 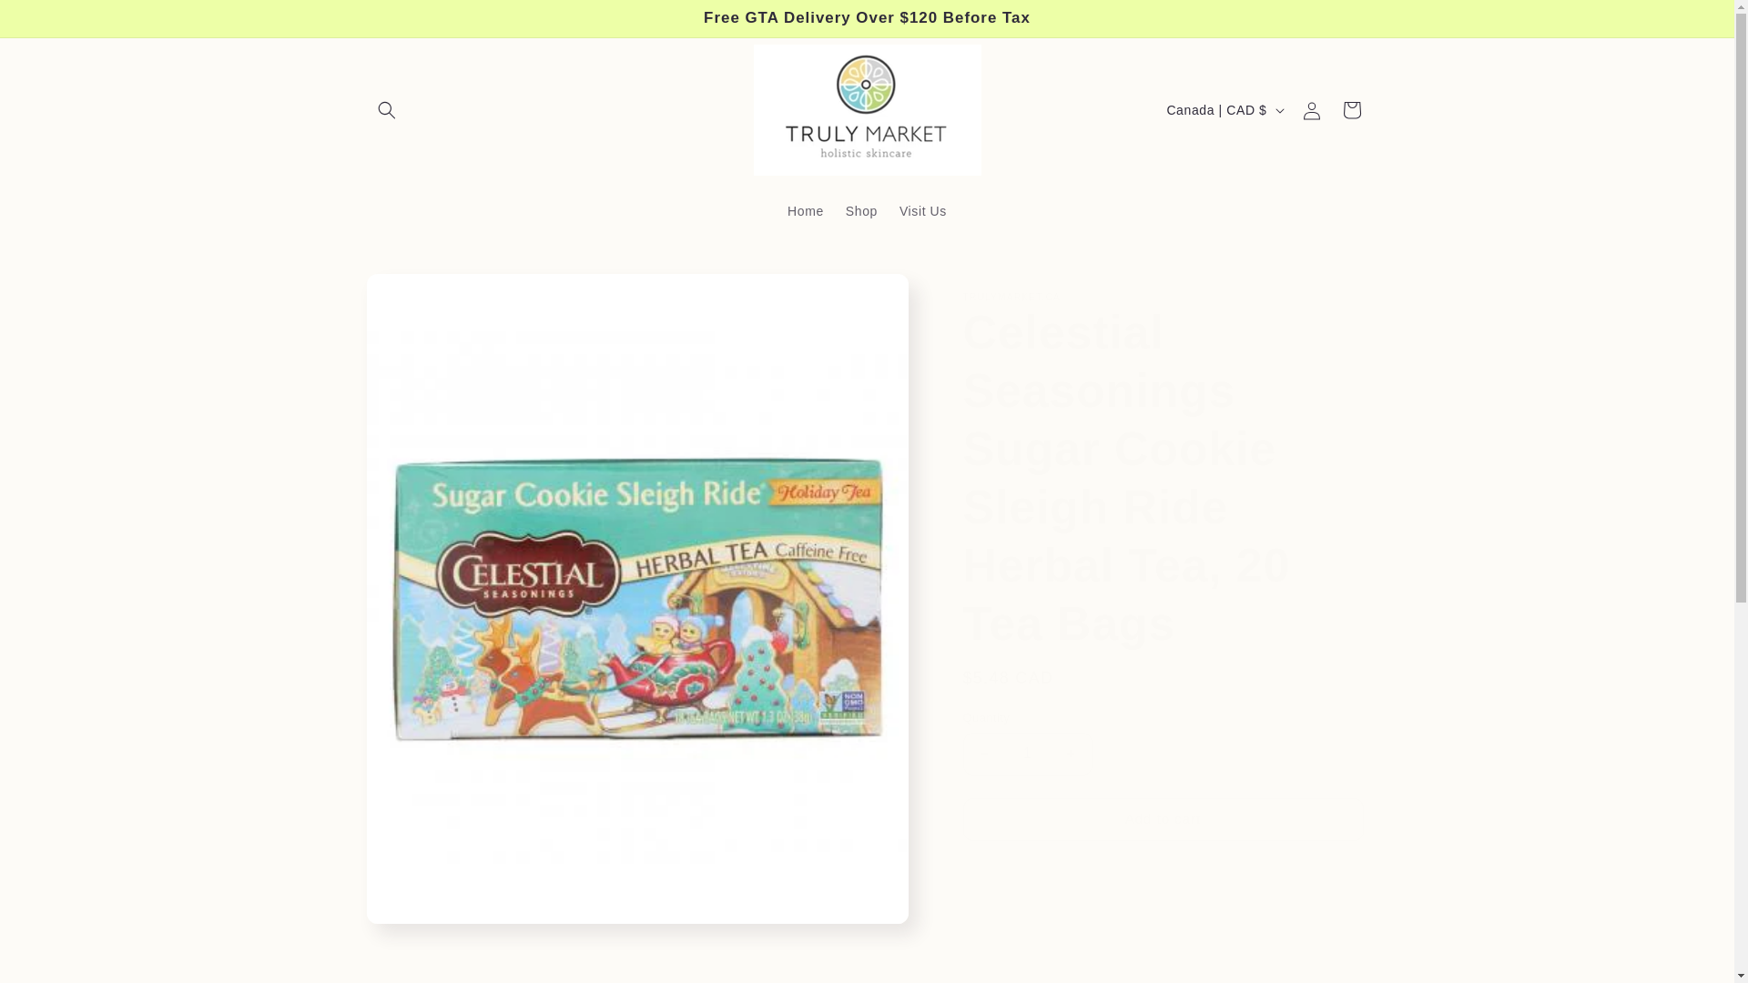 I want to click on Skip to product information, so click(x=421, y=294).